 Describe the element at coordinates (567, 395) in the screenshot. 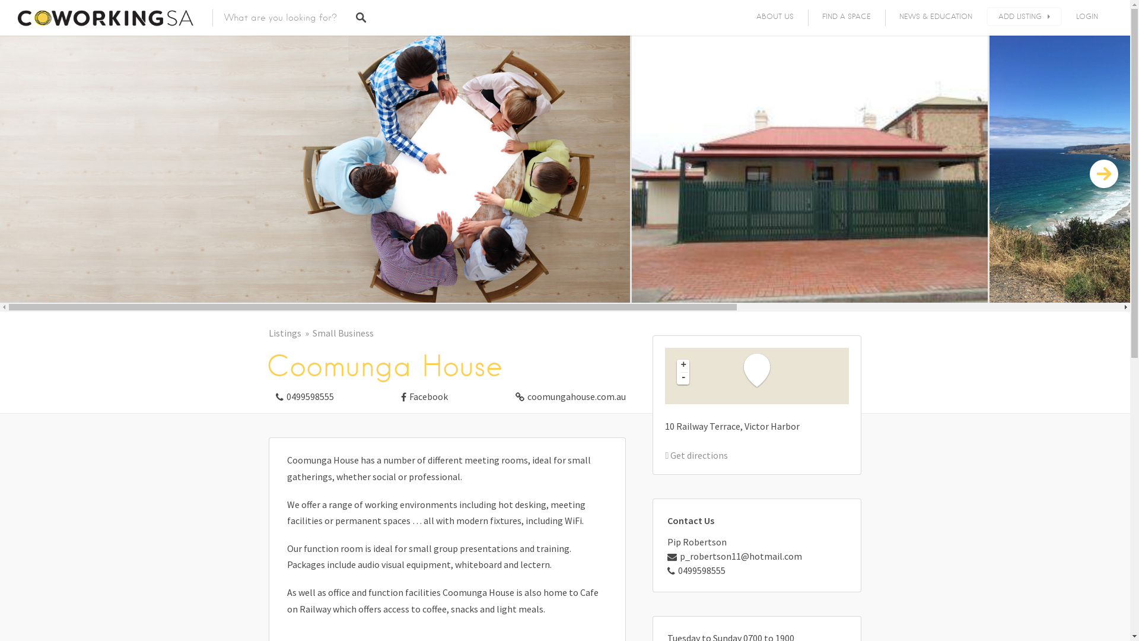

I see `coomungahouse.com.au` at that location.